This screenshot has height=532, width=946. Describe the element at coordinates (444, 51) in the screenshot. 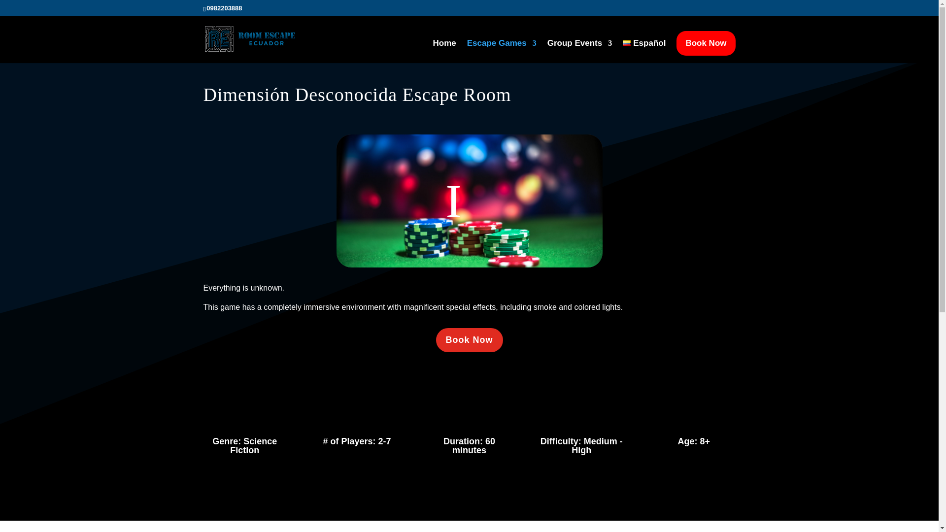

I see `Home` at that location.